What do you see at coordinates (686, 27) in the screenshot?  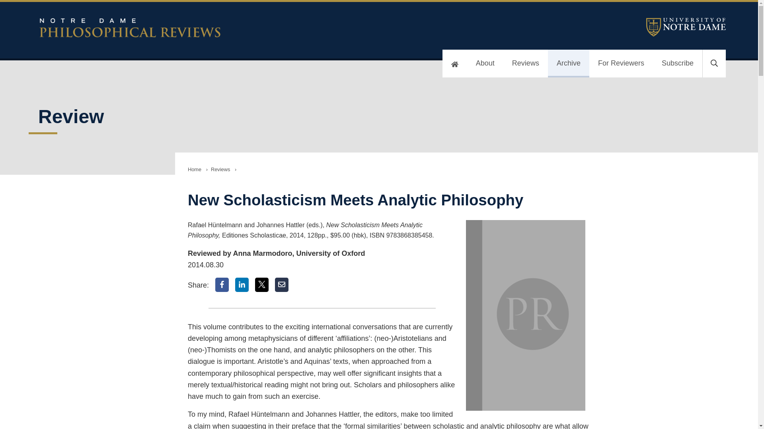 I see `University of Notre Dame` at bounding box center [686, 27].